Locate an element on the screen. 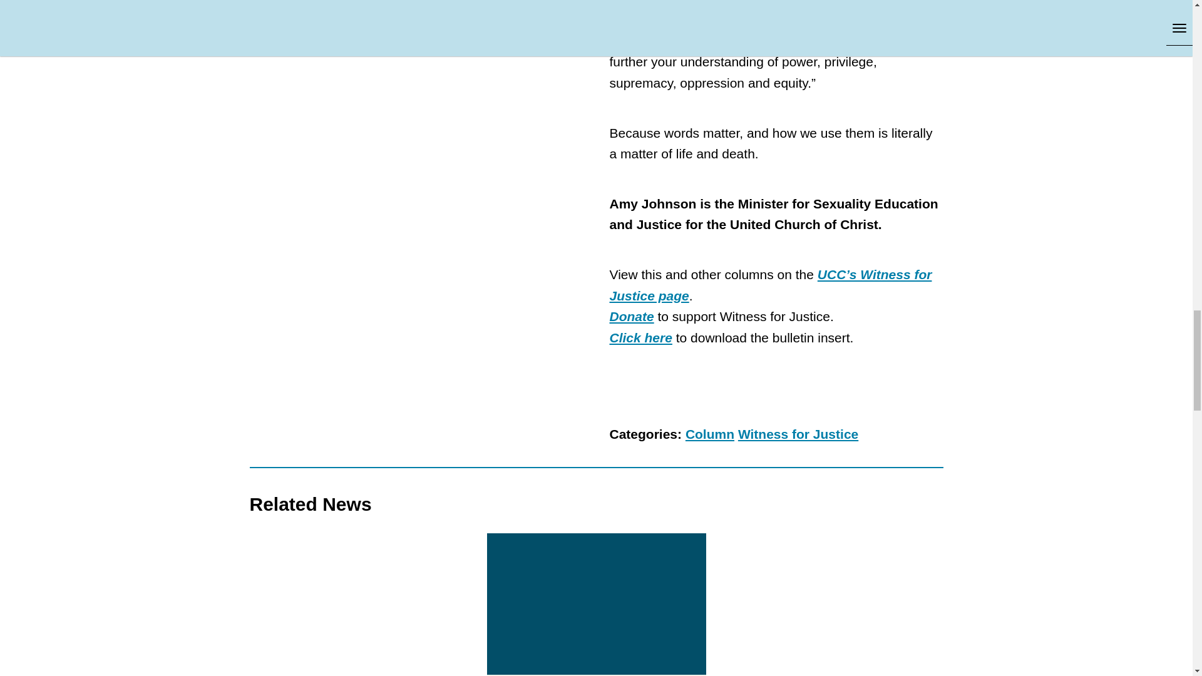 The width and height of the screenshot is (1202, 676). Commentary: Words is located at coordinates (640, 337).